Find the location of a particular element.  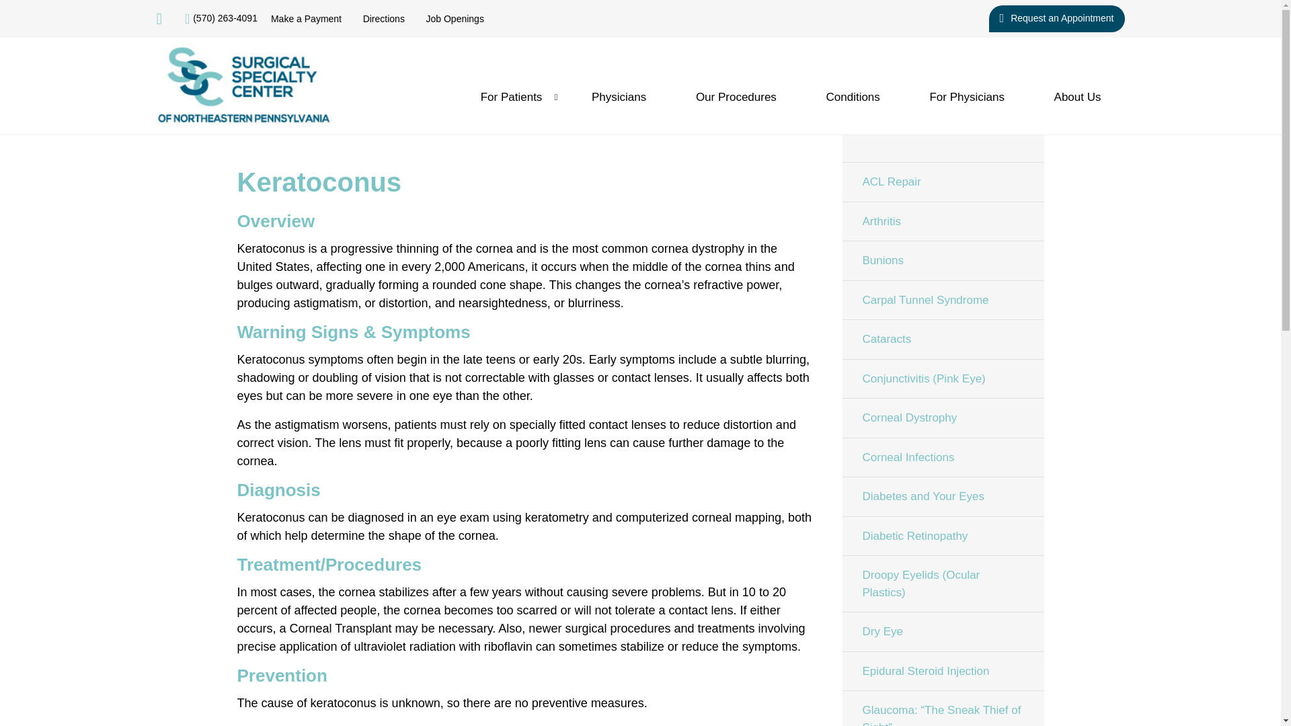

ACL Repair is located at coordinates (942, 182).